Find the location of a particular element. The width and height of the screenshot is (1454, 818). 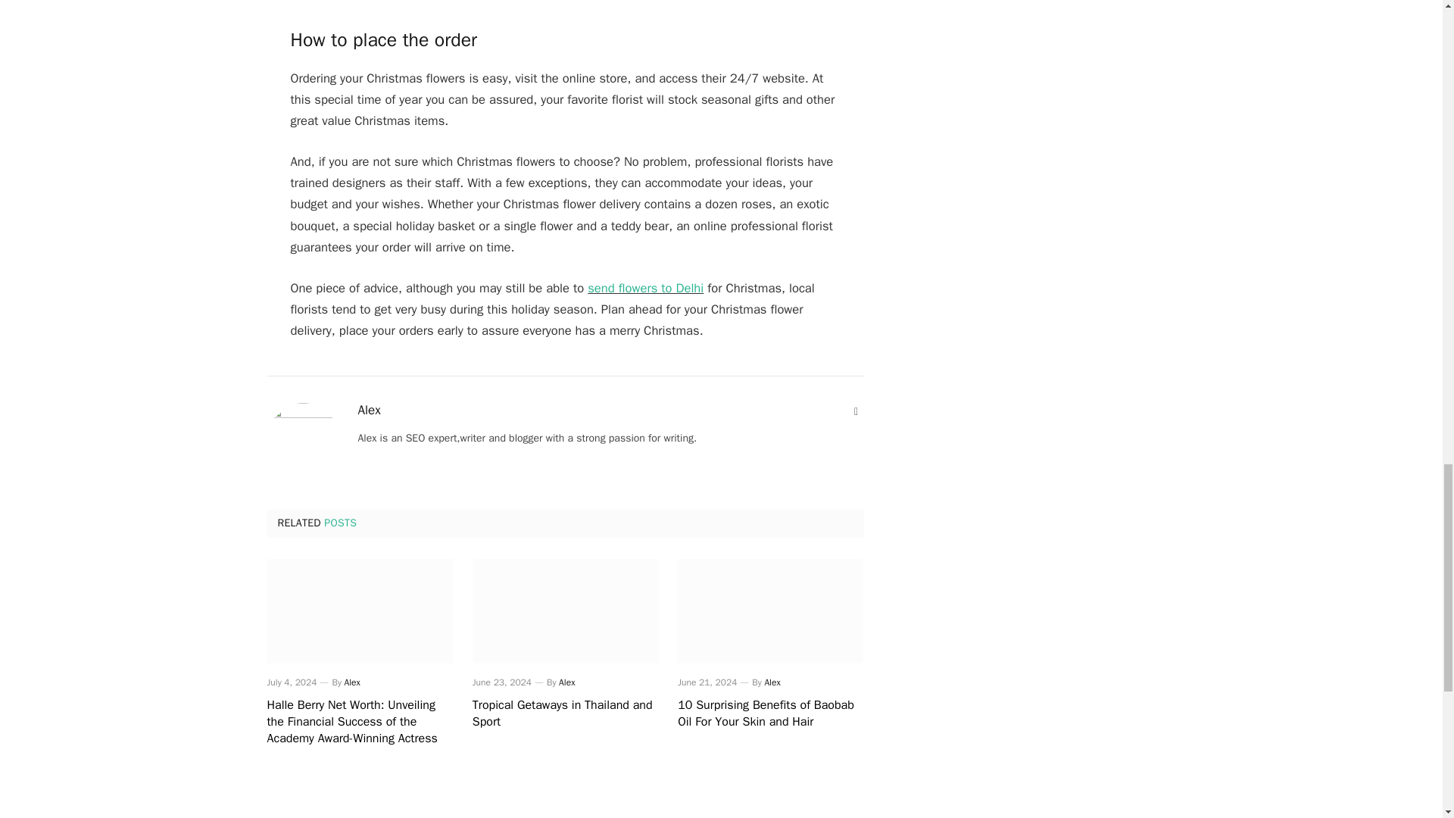

Alex is located at coordinates (772, 682).